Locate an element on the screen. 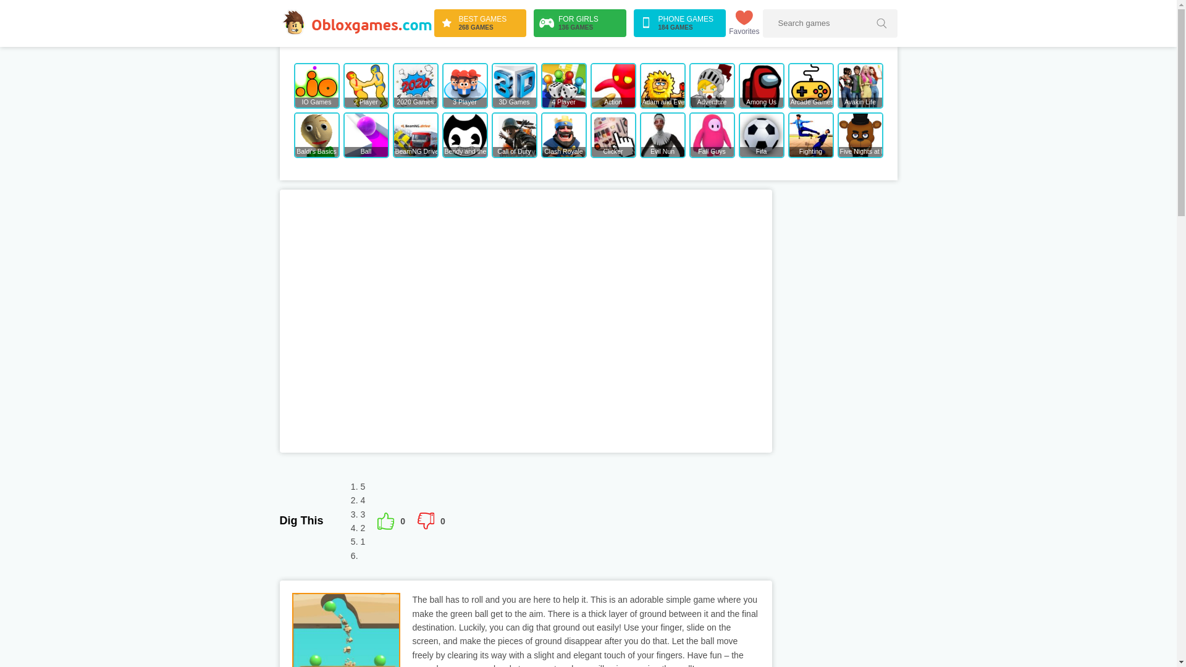 The image size is (1186, 667). Adventure is located at coordinates (563, 135).